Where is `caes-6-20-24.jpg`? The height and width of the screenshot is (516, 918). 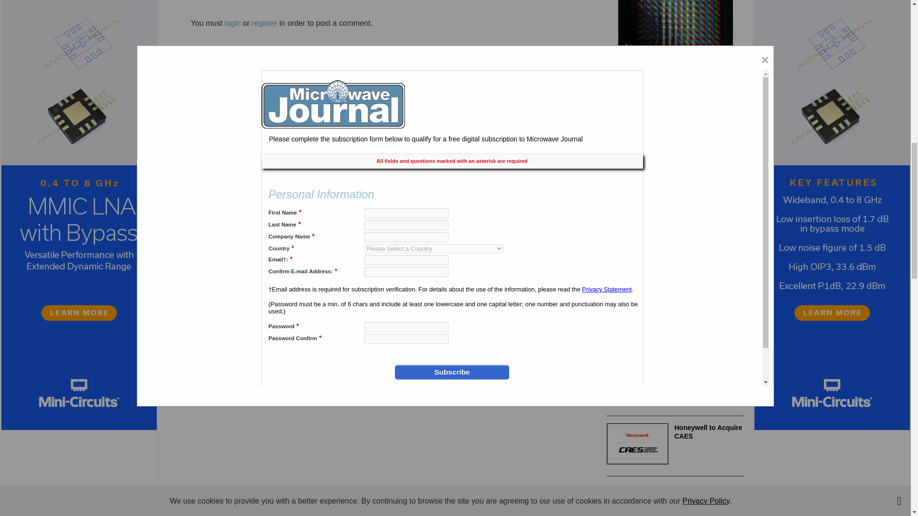
caes-6-20-24.jpg is located at coordinates (637, 443).